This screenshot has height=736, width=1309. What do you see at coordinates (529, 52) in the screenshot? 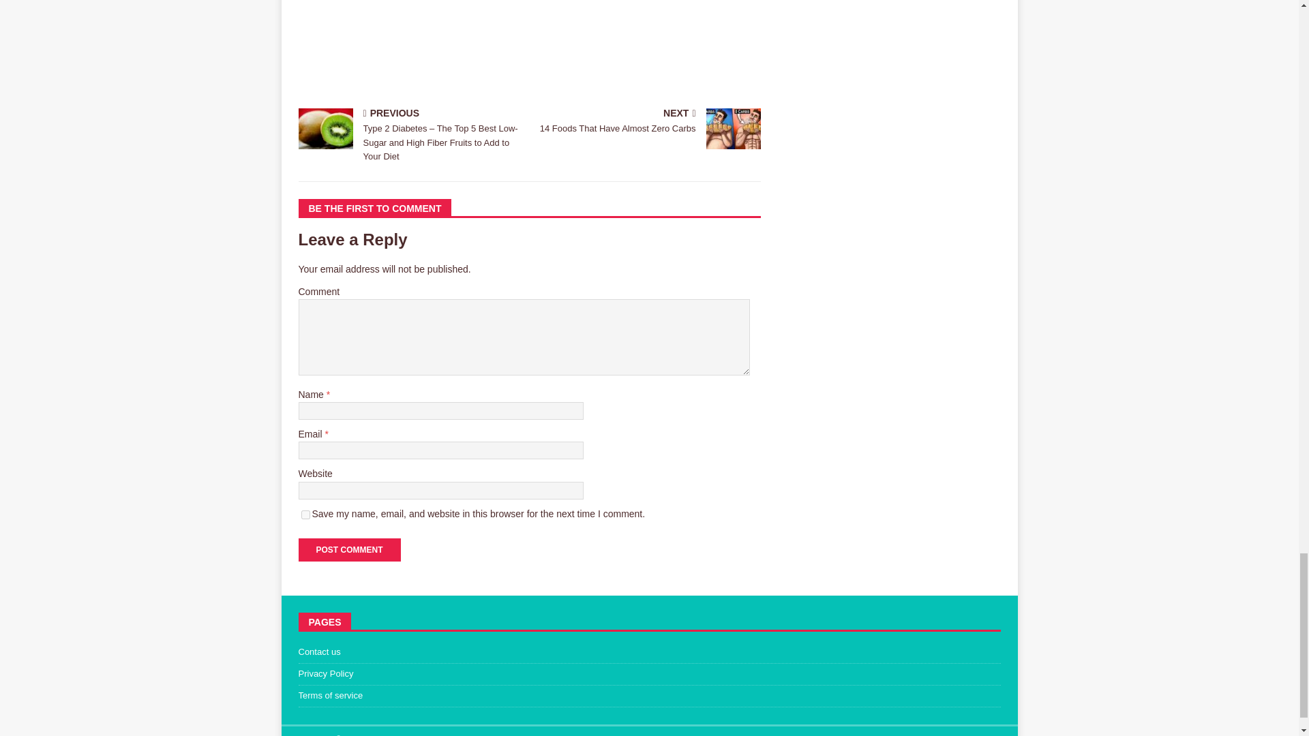
I see `Advertisement` at bounding box center [529, 52].